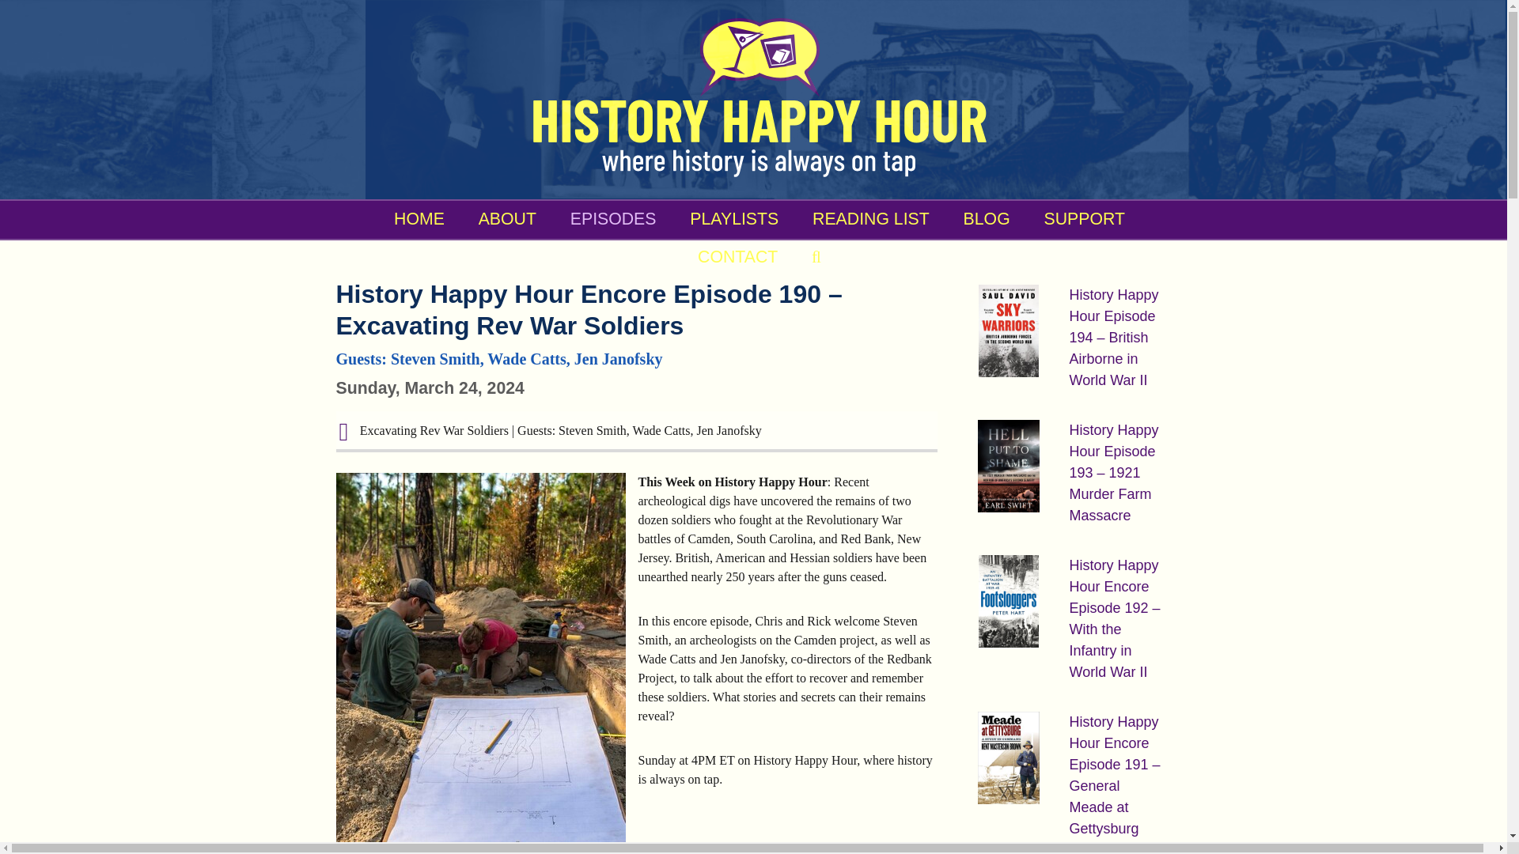 This screenshot has width=1519, height=854. What do you see at coordinates (419, 218) in the screenshot?
I see `HOME` at bounding box center [419, 218].